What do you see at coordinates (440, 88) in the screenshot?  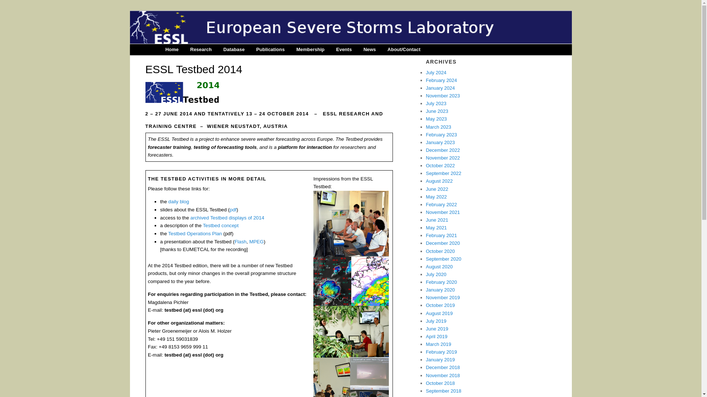 I see `January 2024` at bounding box center [440, 88].